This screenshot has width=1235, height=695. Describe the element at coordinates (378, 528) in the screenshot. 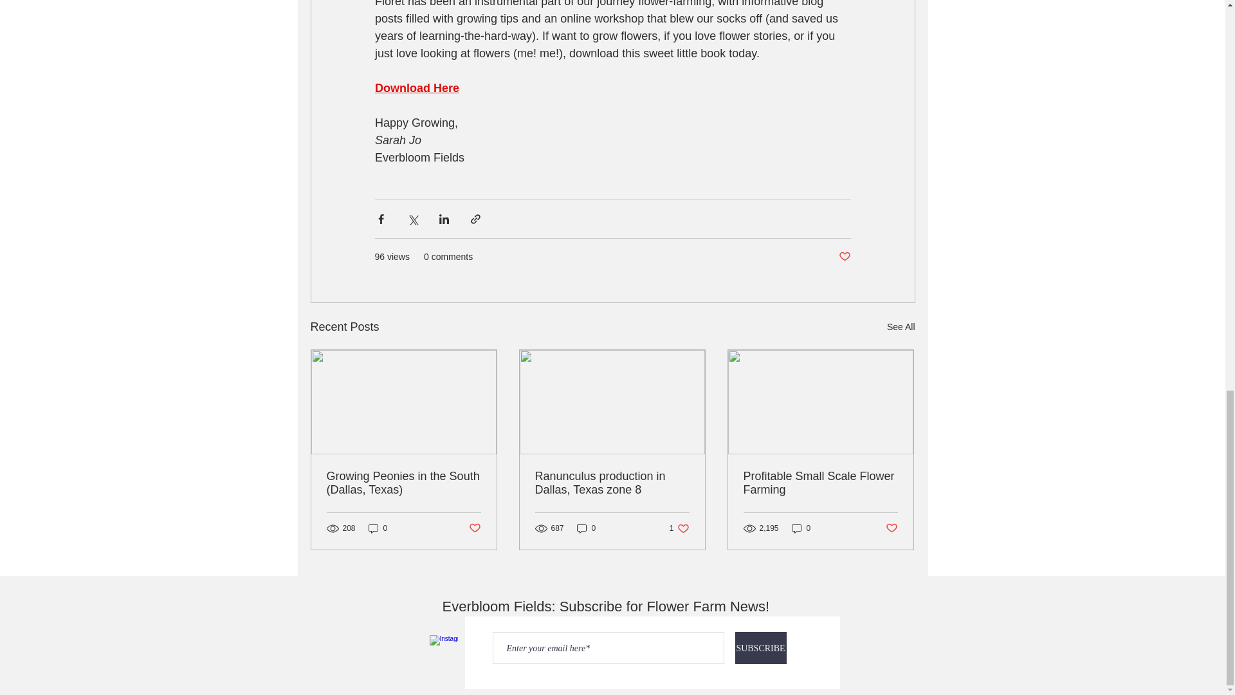

I see `0` at that location.